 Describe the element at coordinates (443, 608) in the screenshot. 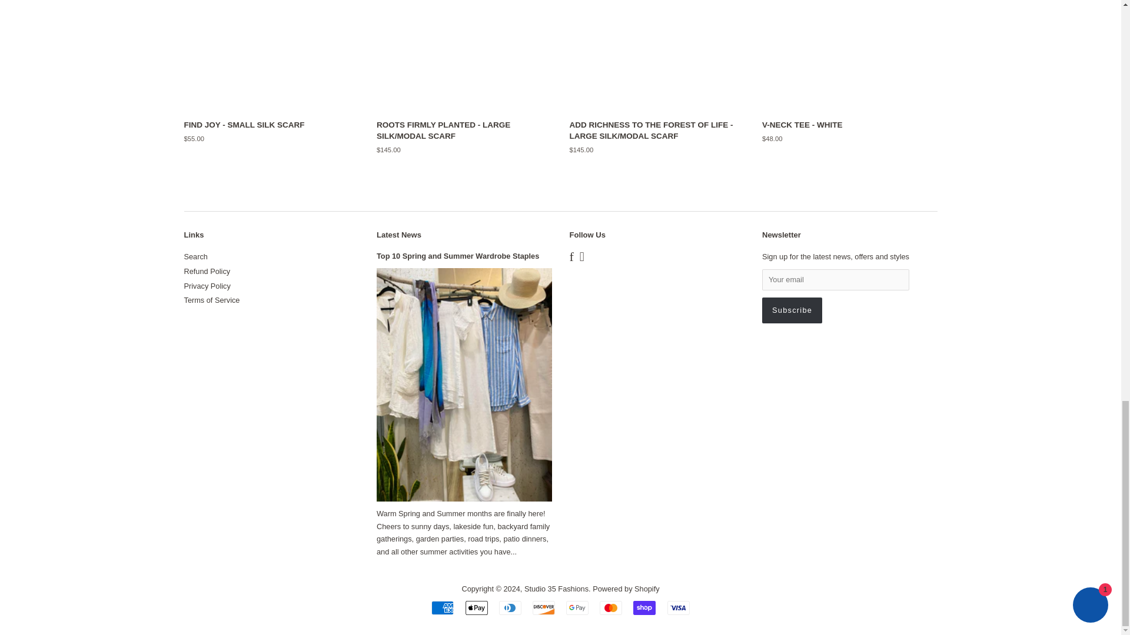

I see `American Express` at that location.